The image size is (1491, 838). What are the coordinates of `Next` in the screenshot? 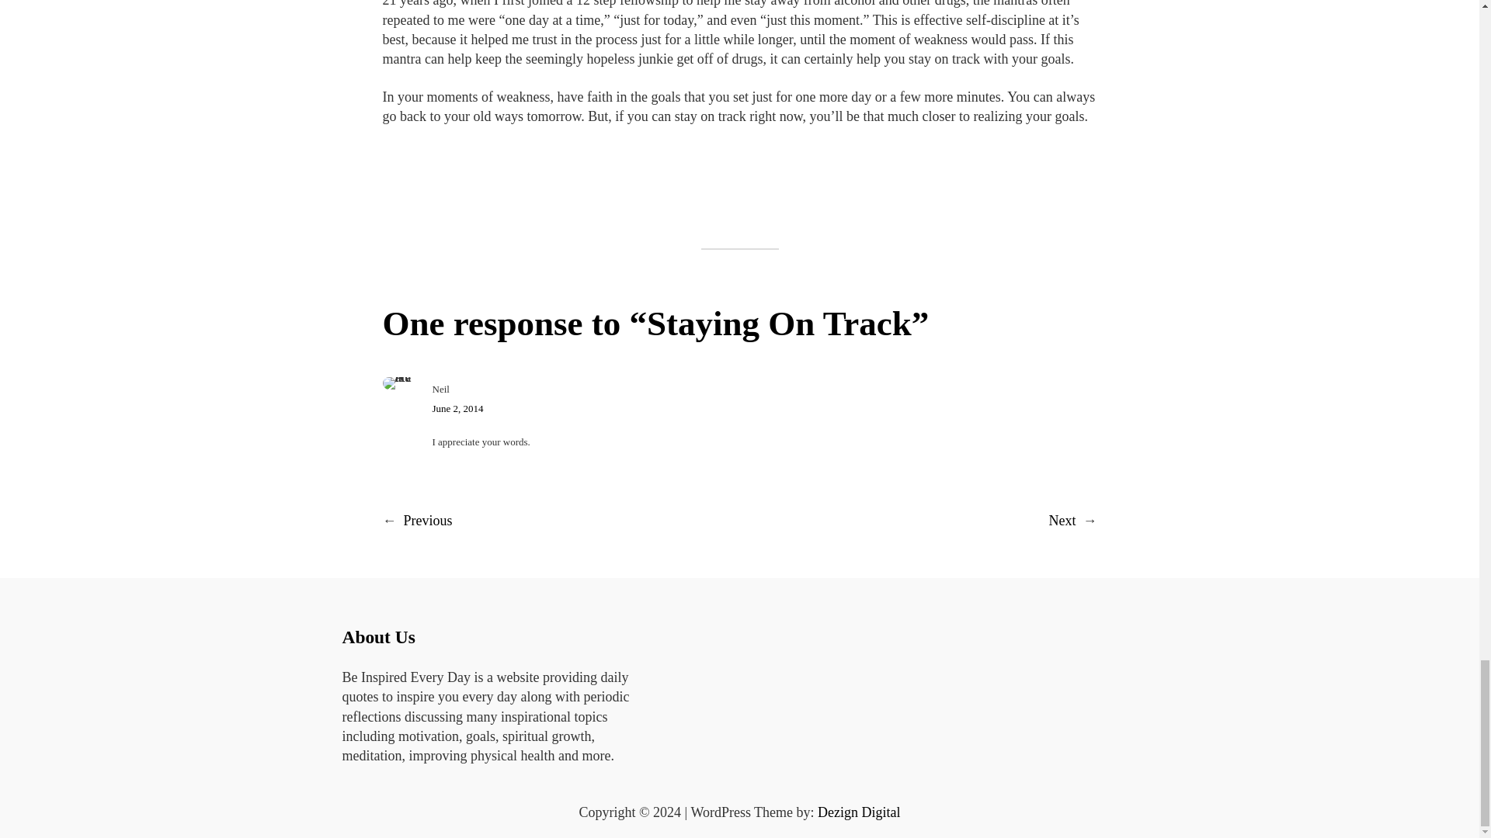 It's located at (1061, 520).